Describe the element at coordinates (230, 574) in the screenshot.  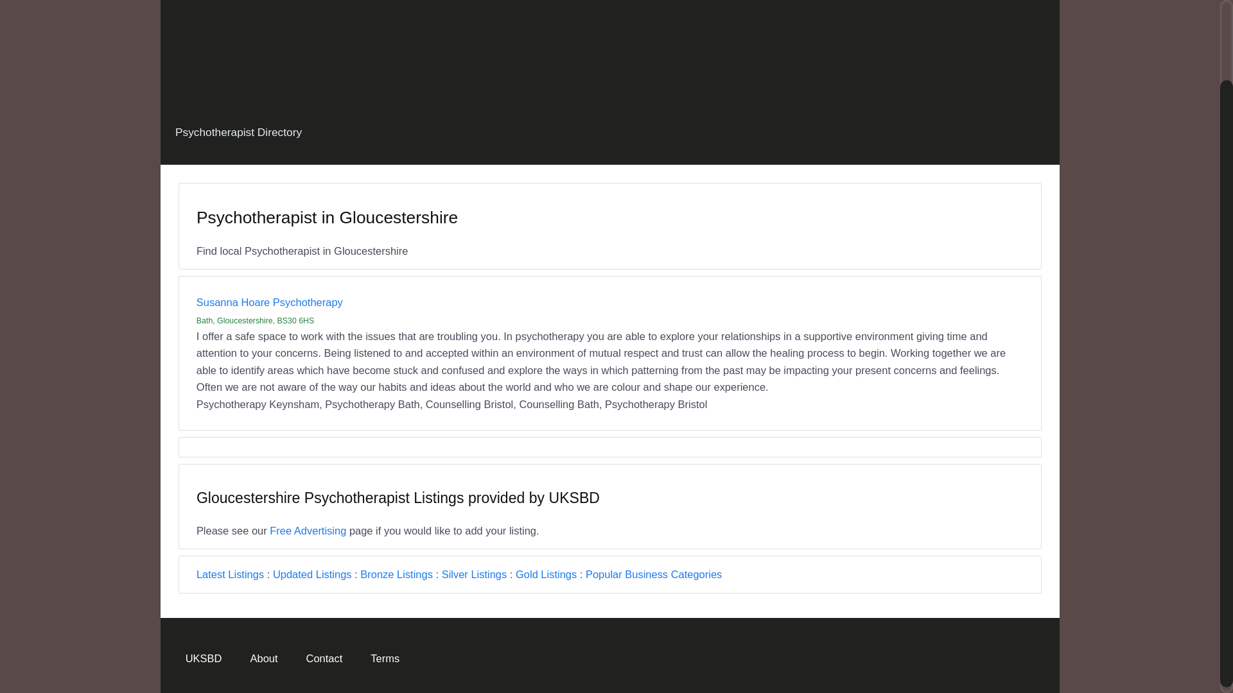
I see `Latest Listings` at that location.